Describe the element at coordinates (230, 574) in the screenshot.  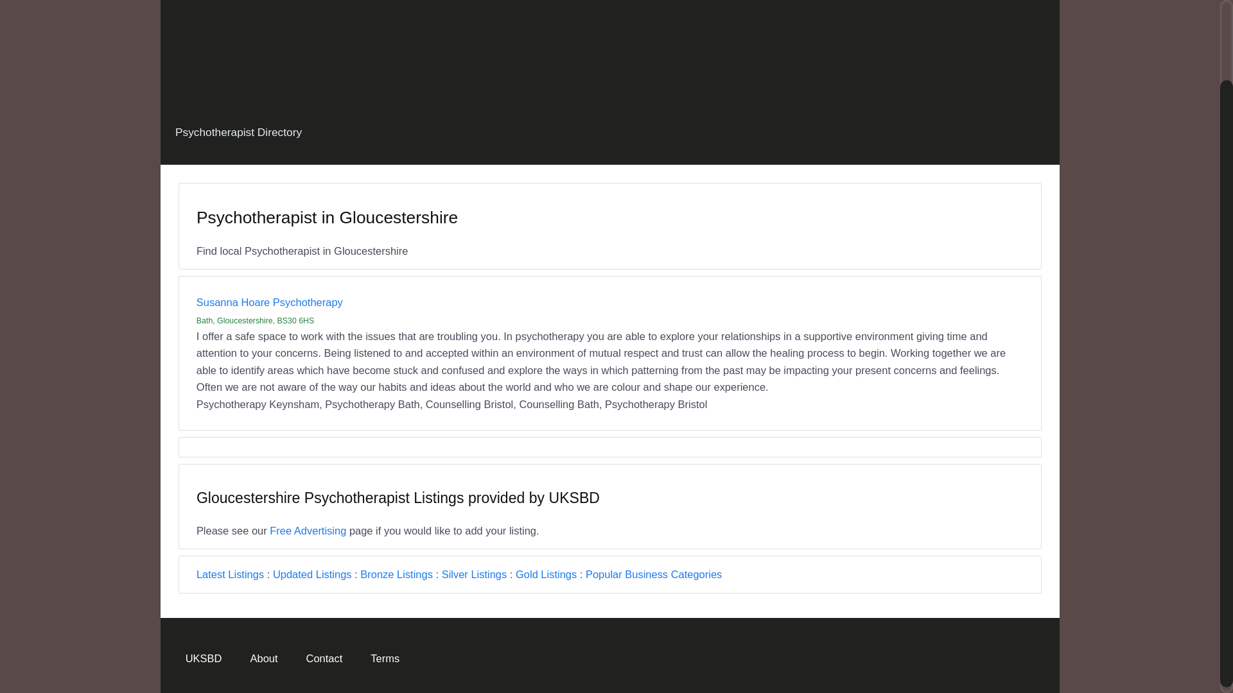
I see `Latest Listings` at that location.